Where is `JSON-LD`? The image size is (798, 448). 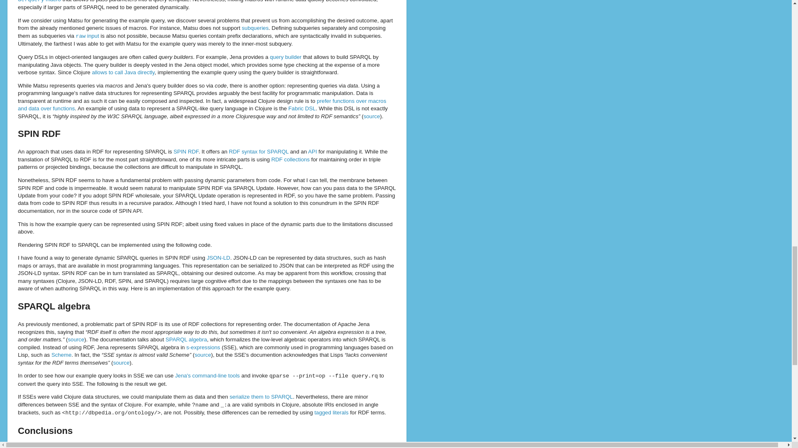
JSON-LD is located at coordinates (218, 258).